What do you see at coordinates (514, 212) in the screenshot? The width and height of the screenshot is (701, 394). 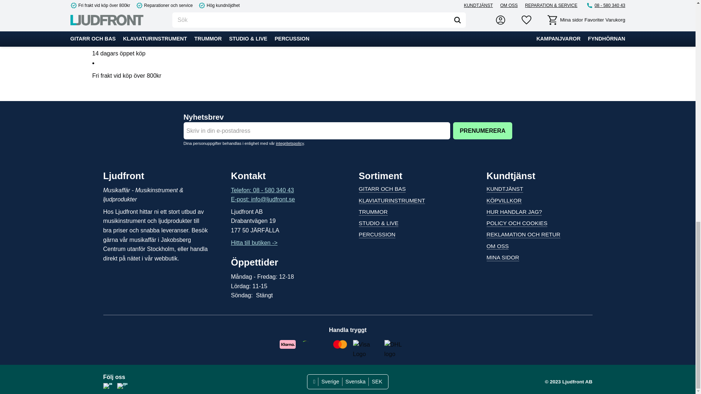 I see `HUR HANDLAR JAG?` at bounding box center [514, 212].